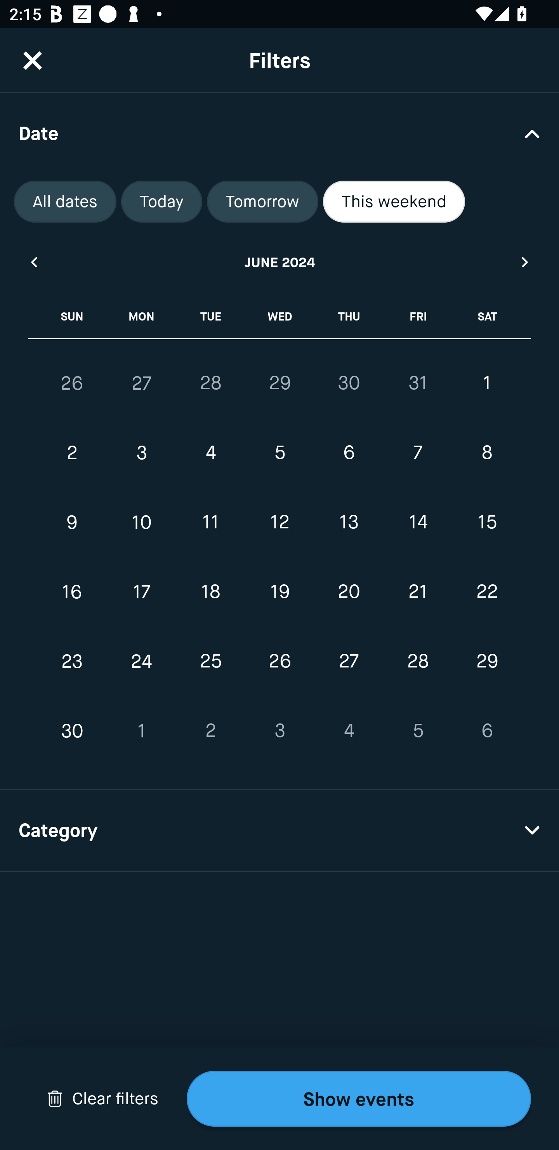 The width and height of the screenshot is (559, 1150). What do you see at coordinates (349, 661) in the screenshot?
I see `27` at bounding box center [349, 661].